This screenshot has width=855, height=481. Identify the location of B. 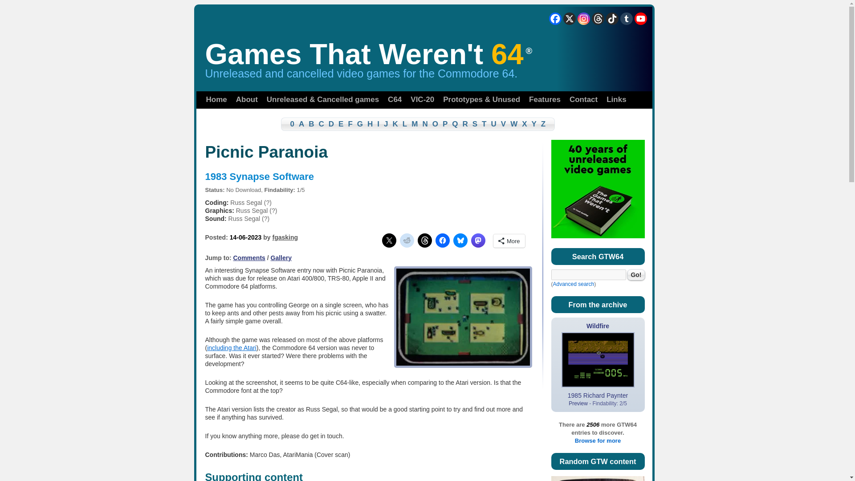
(311, 124).